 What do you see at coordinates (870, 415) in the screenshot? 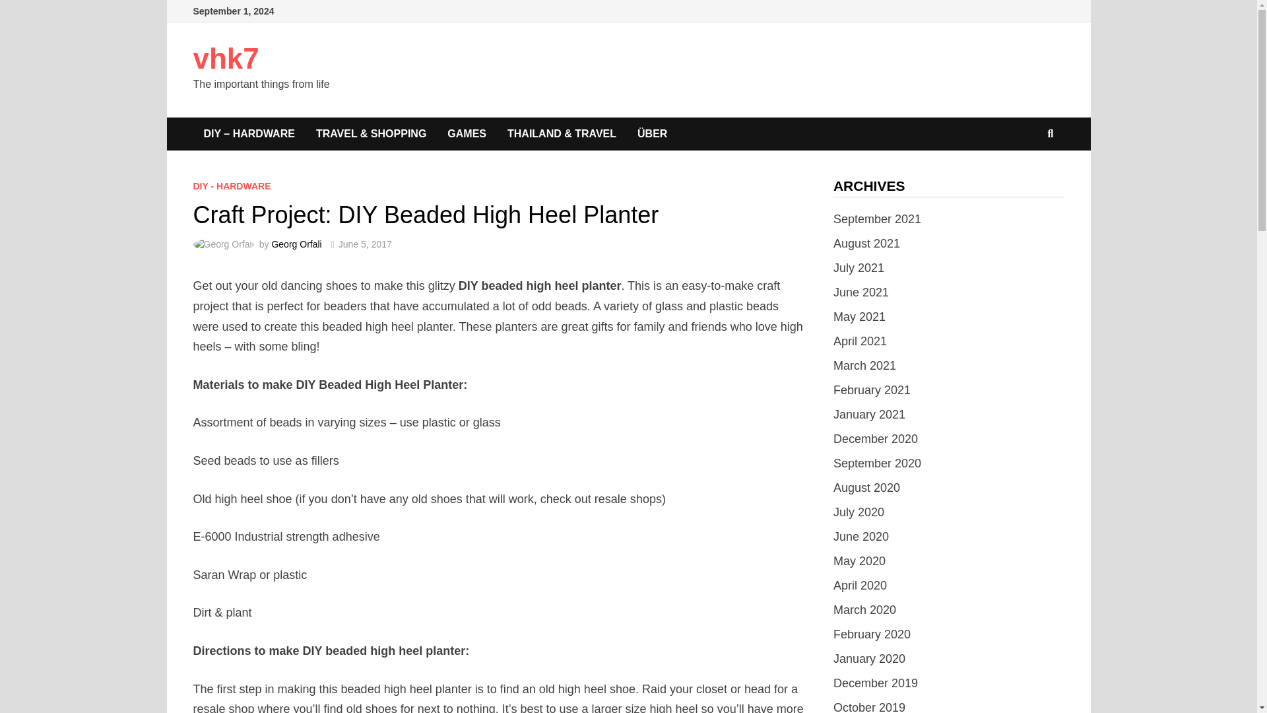
I see `January 2021` at bounding box center [870, 415].